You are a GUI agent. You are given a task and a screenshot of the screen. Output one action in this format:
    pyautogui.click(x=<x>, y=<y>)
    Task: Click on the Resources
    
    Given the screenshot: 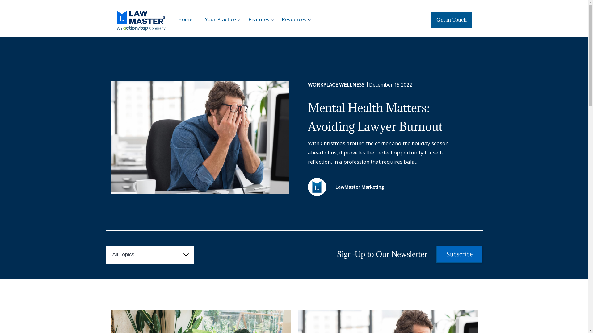 What is the action you would take?
    pyautogui.click(x=297, y=19)
    